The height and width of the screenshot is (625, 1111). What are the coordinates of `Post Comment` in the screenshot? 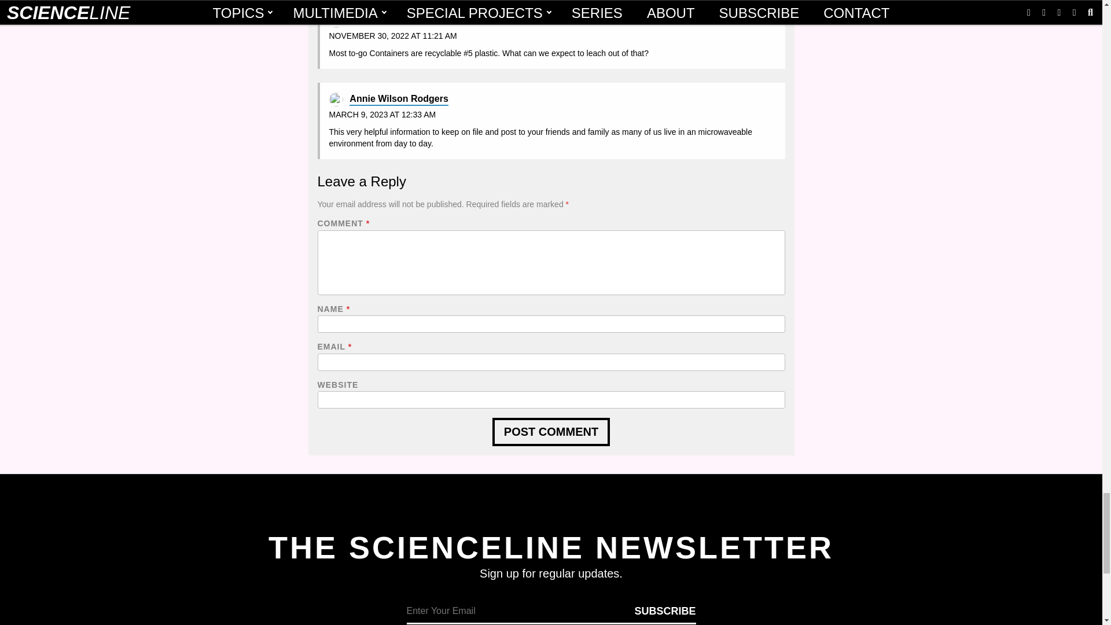 It's located at (551, 432).